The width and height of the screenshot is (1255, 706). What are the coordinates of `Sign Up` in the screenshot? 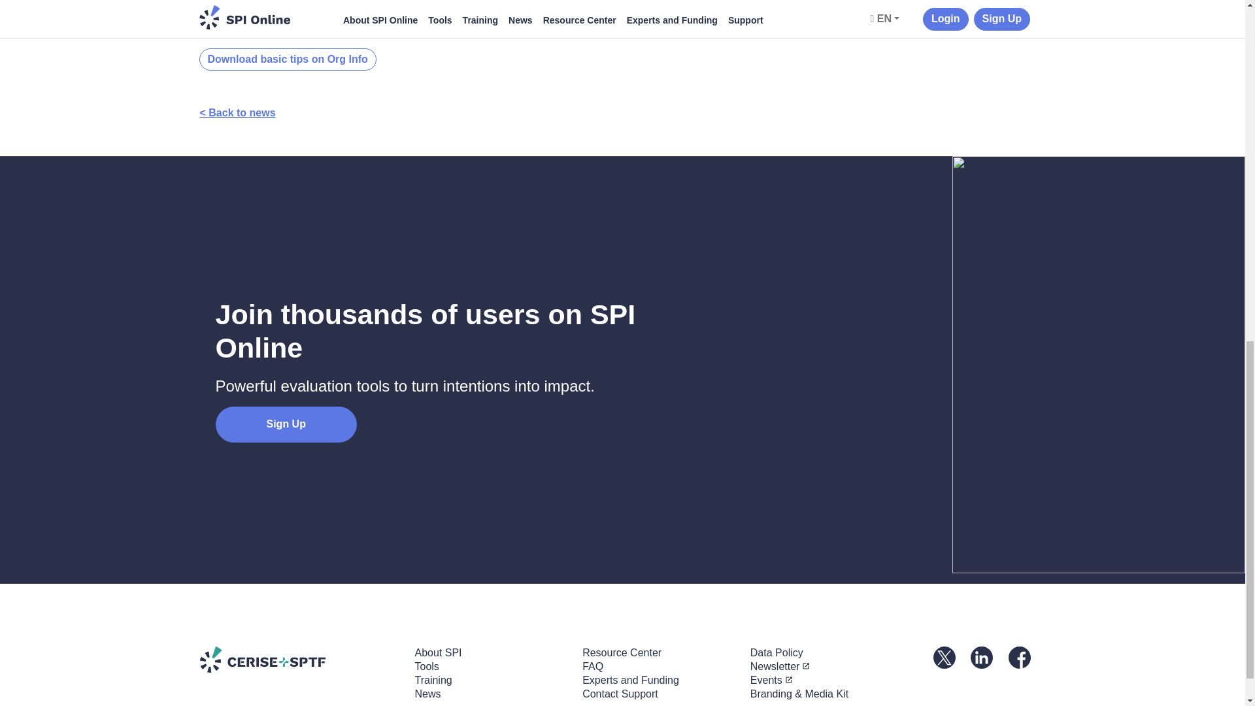 It's located at (286, 425).